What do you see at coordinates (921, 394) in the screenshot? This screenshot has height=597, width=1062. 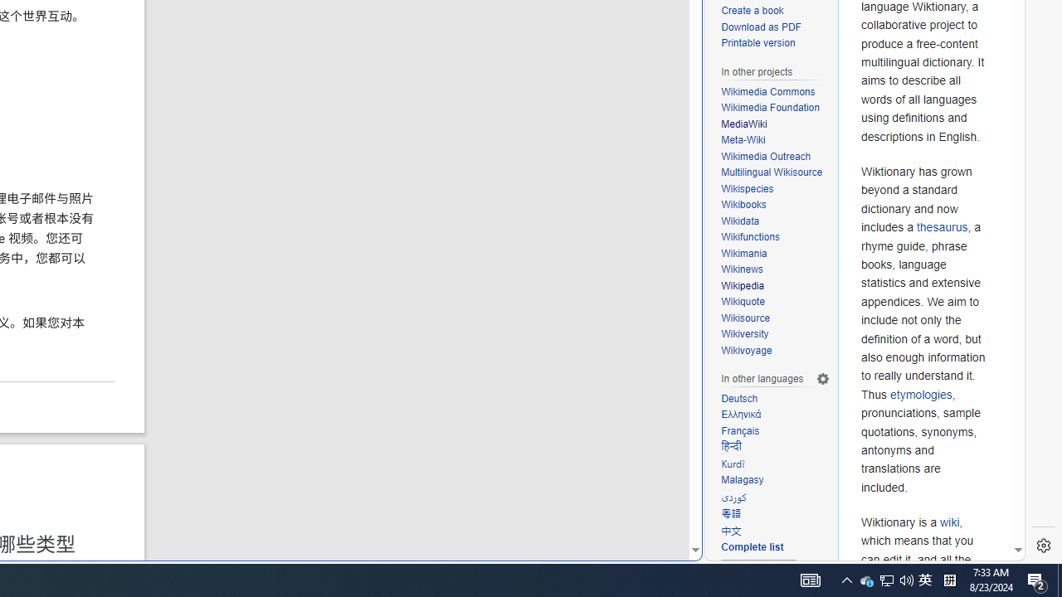 I see `etymologies` at bounding box center [921, 394].